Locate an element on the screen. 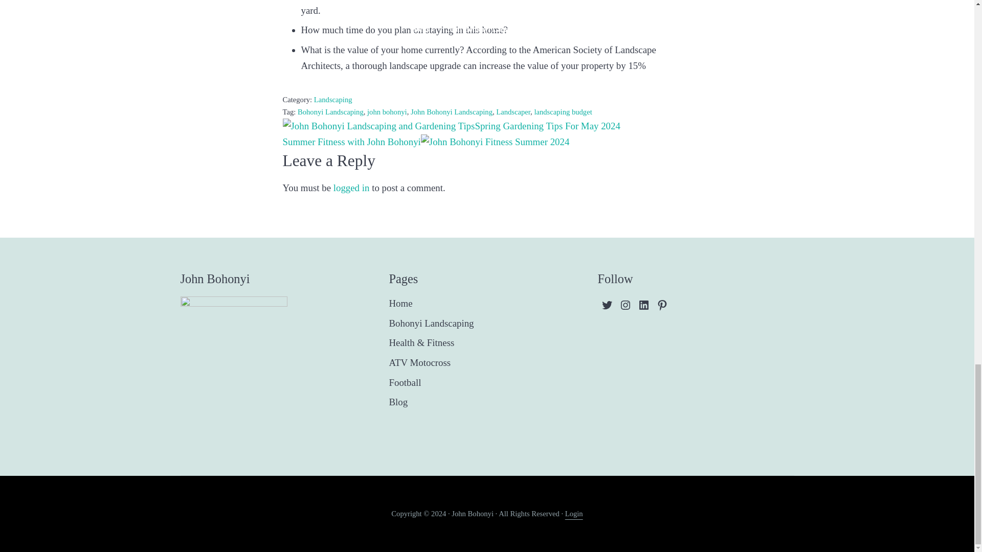 This screenshot has width=982, height=552. Twitter is located at coordinates (606, 305).